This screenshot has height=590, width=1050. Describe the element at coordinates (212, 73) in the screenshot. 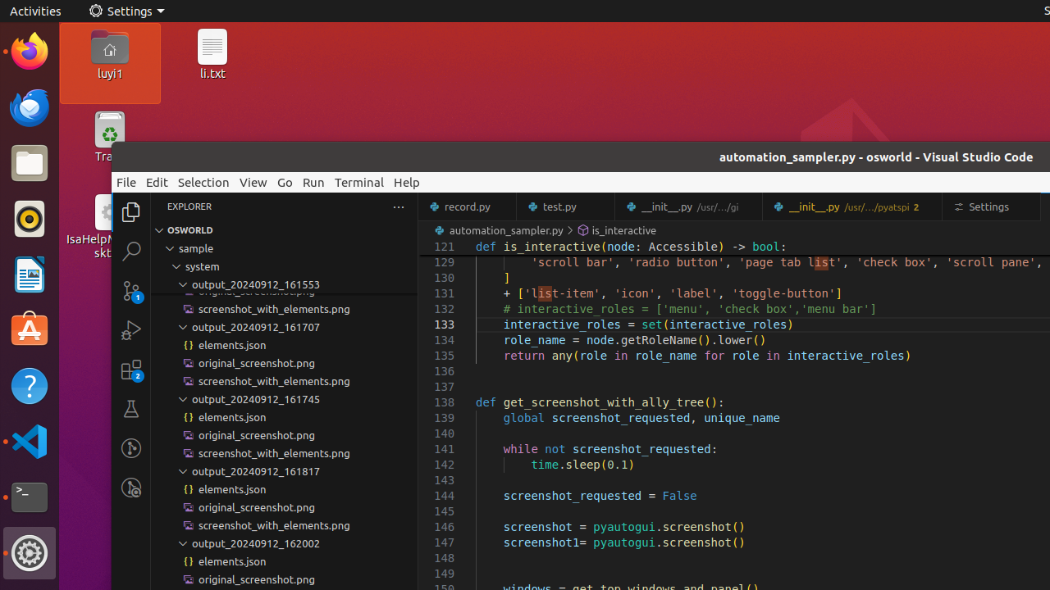

I see `li.txt` at that location.